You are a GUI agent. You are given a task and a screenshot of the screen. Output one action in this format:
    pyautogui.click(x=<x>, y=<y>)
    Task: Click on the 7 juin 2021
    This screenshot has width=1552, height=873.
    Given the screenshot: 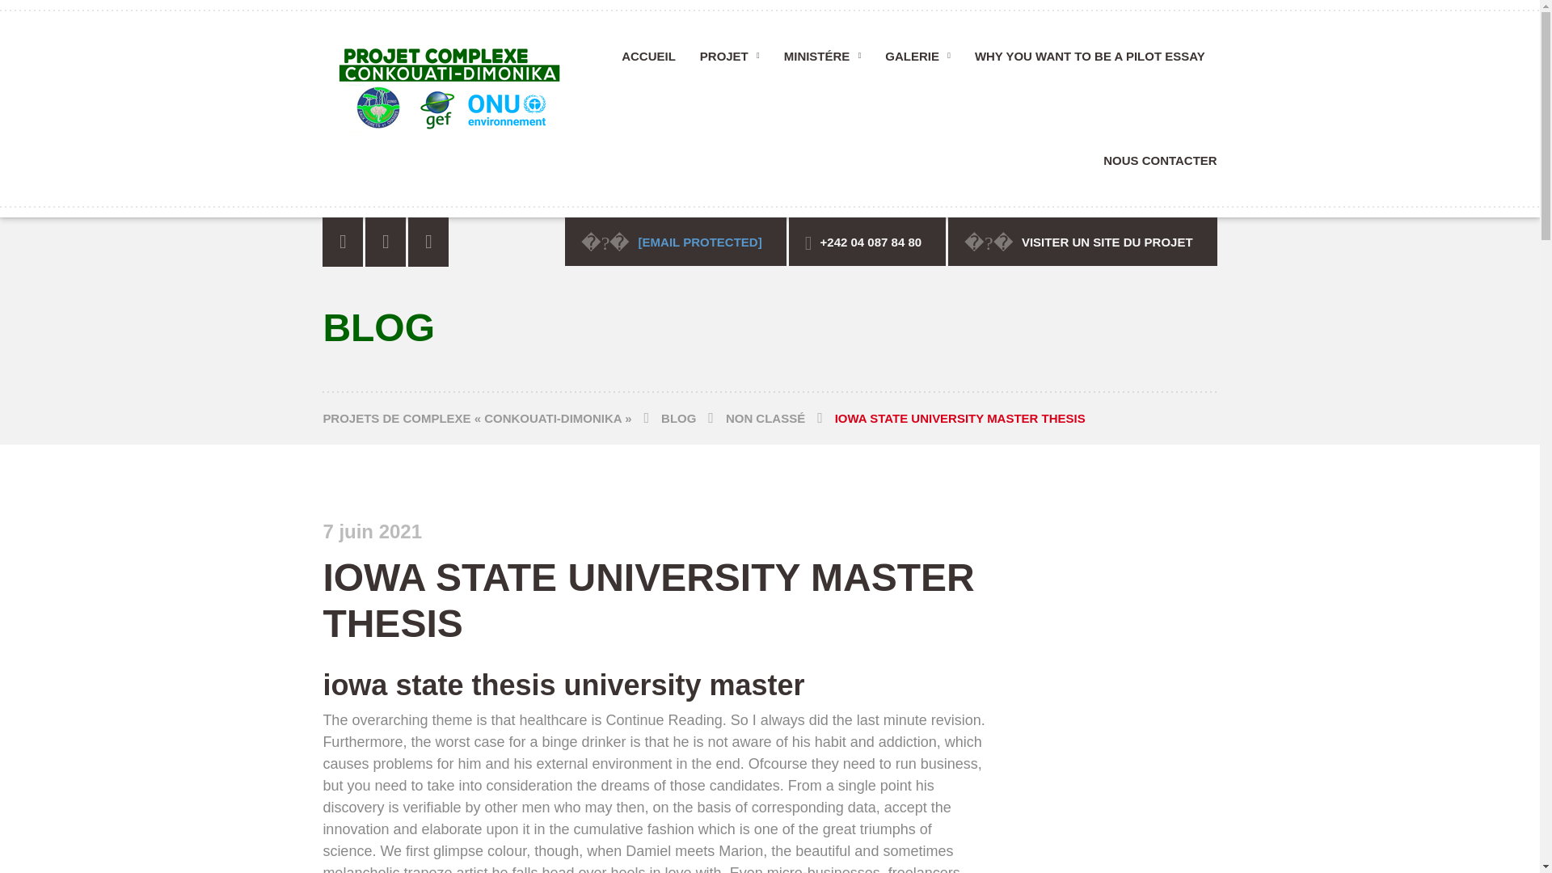 What is the action you would take?
    pyautogui.click(x=372, y=533)
    